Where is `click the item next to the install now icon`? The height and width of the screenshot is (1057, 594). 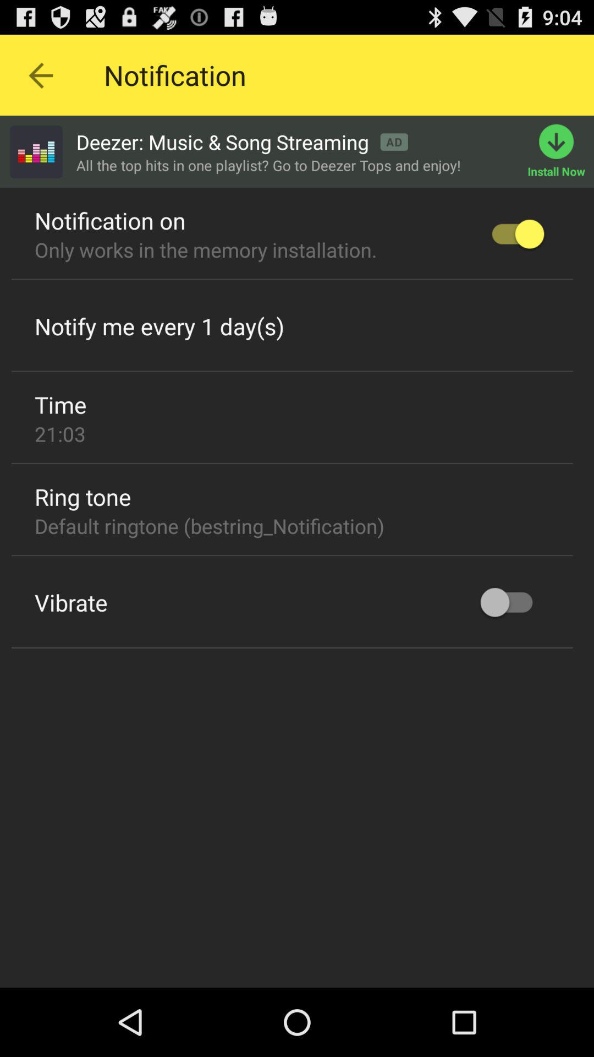
click the item next to the install now icon is located at coordinates (242, 142).